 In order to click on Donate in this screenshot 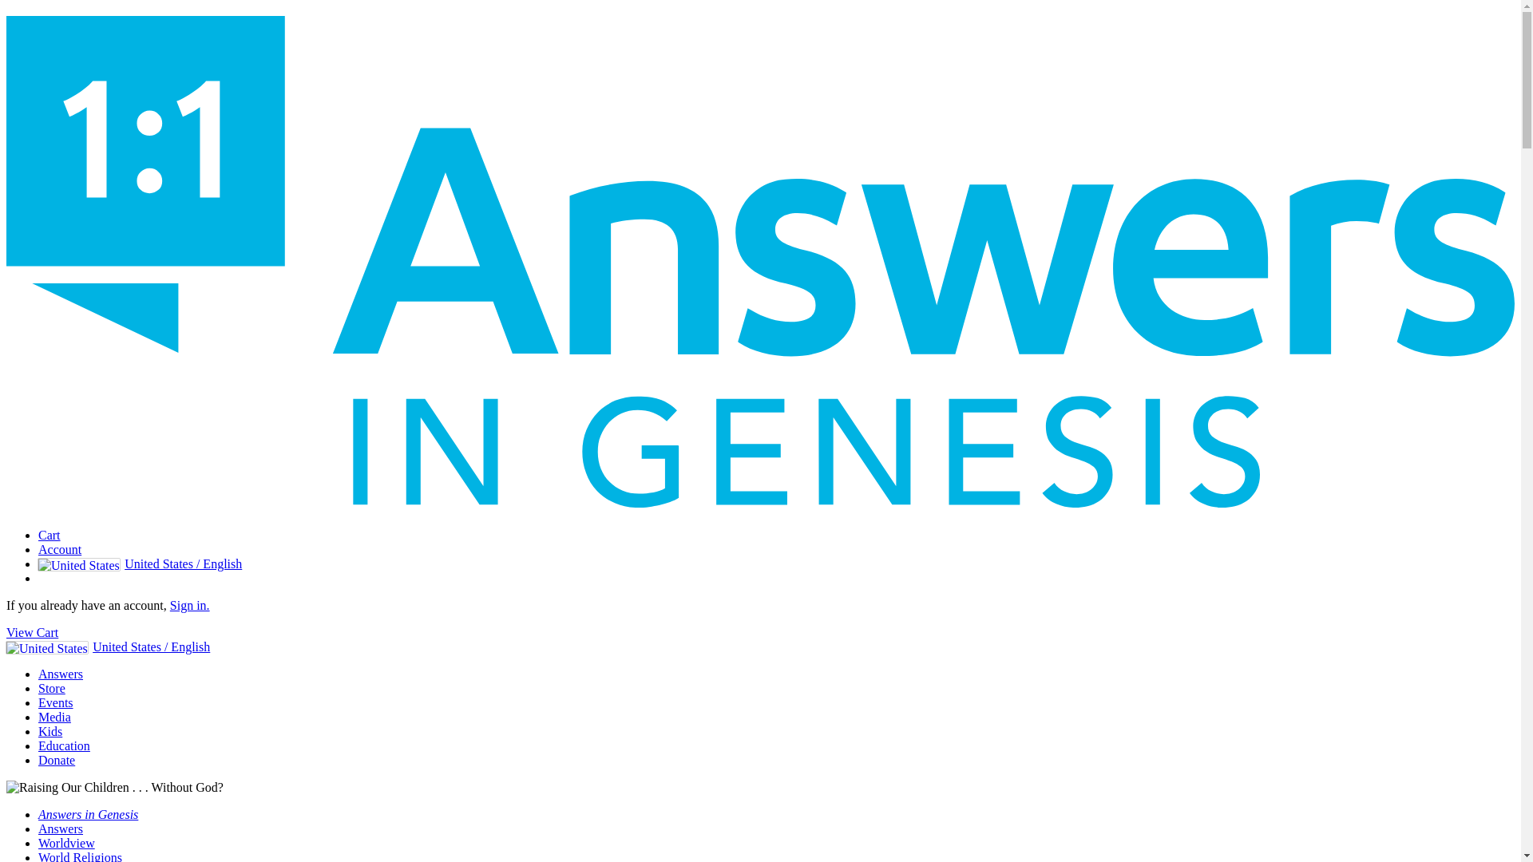, I will do `click(57, 760)`.